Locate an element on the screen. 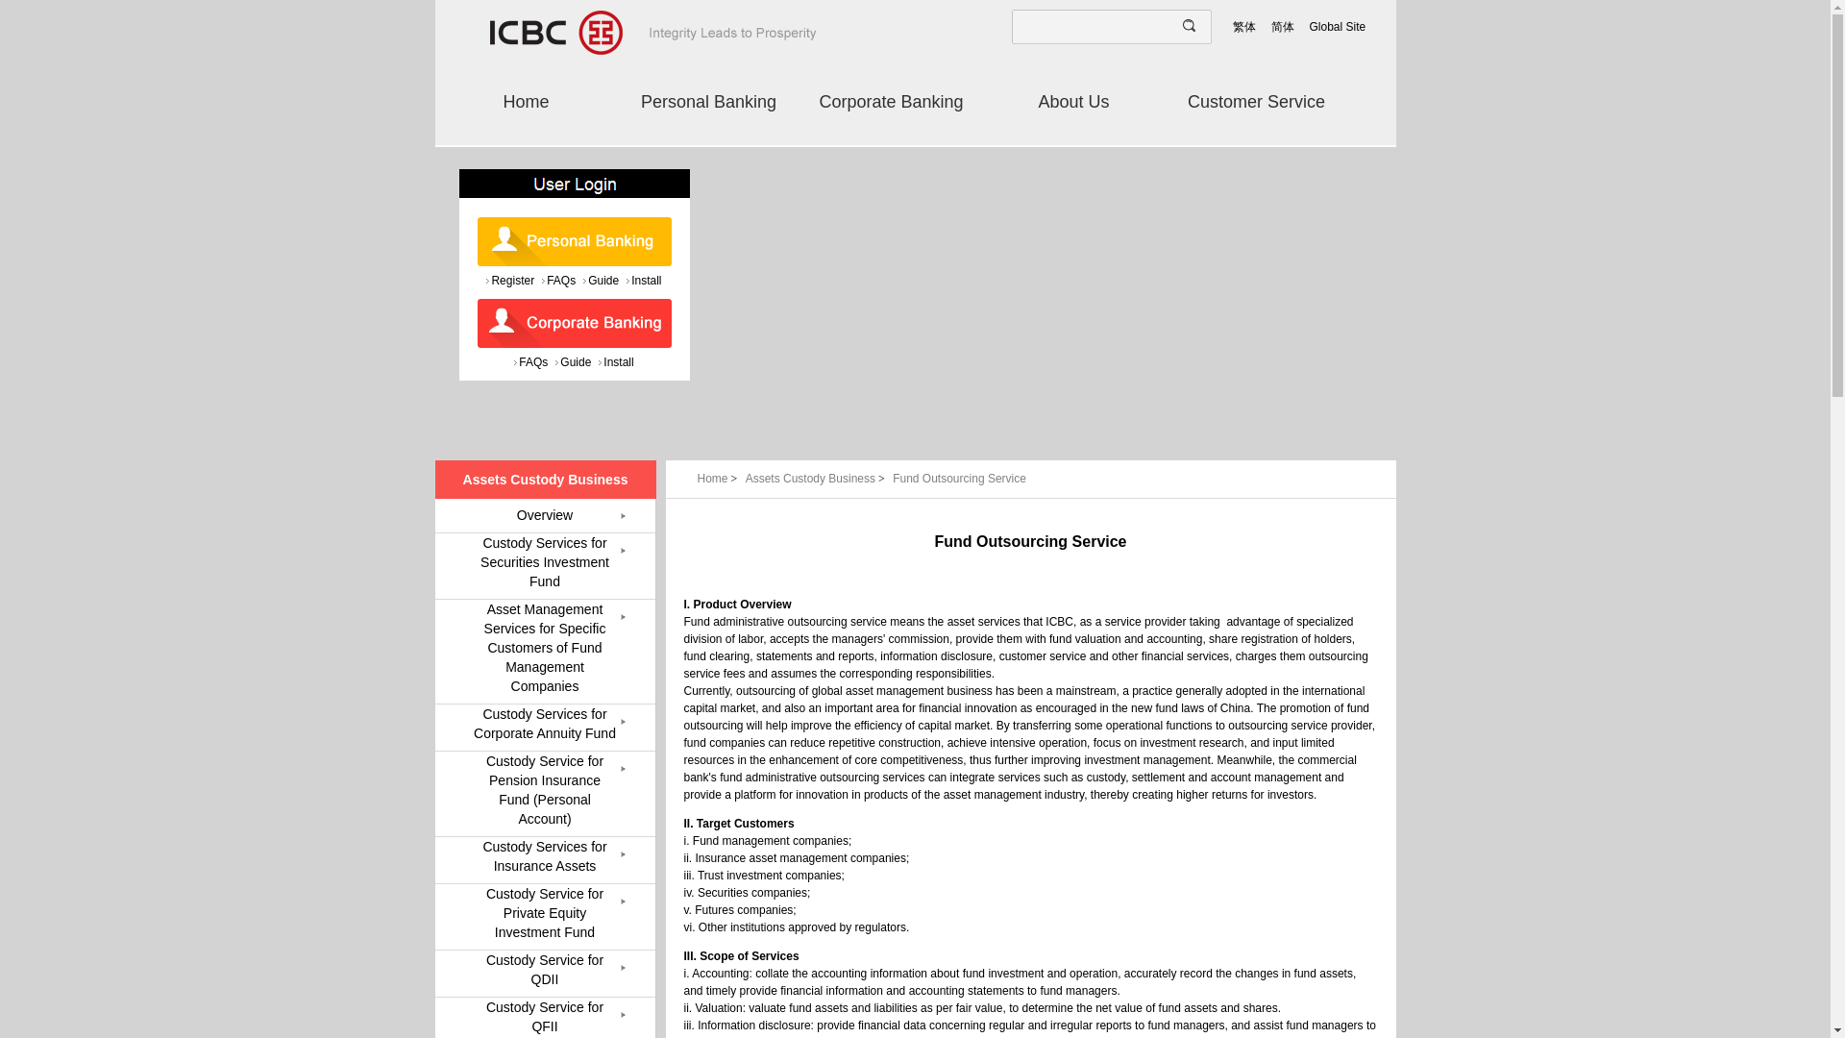 The width and height of the screenshot is (1845, 1038). Global Site is located at coordinates (1338, 27).